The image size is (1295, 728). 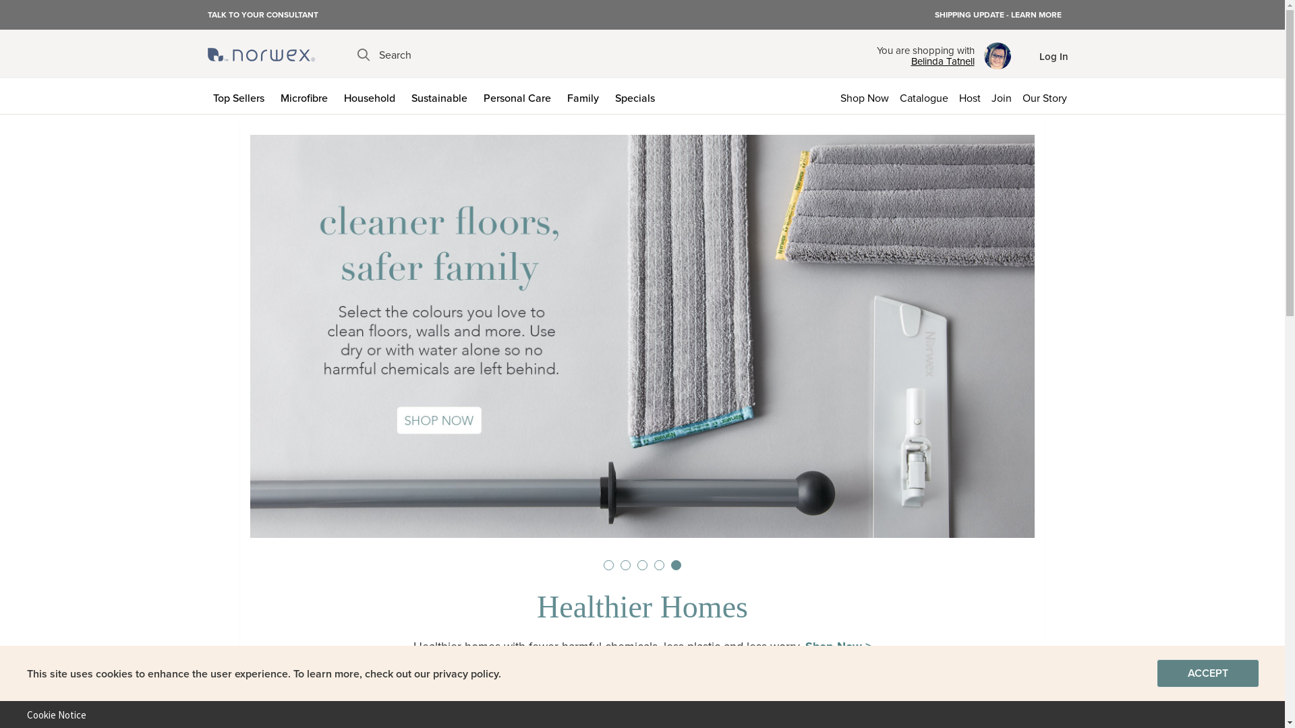 What do you see at coordinates (1047, 96) in the screenshot?
I see `Our Story` at bounding box center [1047, 96].